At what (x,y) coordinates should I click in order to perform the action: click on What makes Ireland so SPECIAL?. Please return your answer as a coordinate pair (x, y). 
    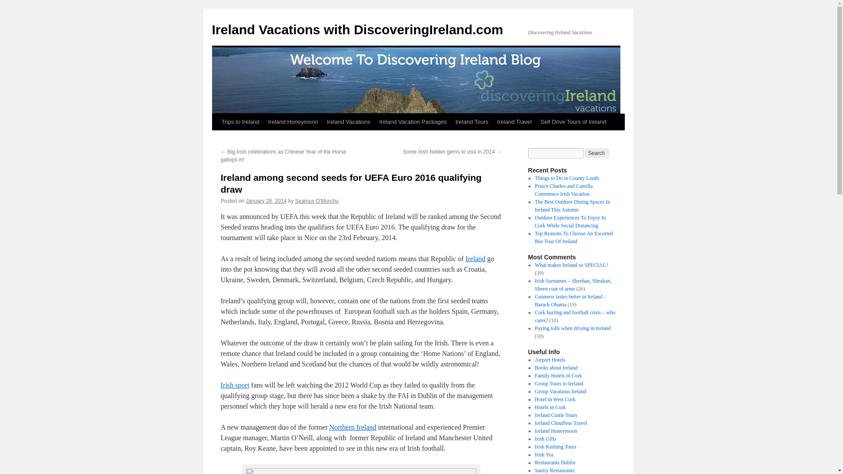
    Looking at the image, I should click on (571, 265).